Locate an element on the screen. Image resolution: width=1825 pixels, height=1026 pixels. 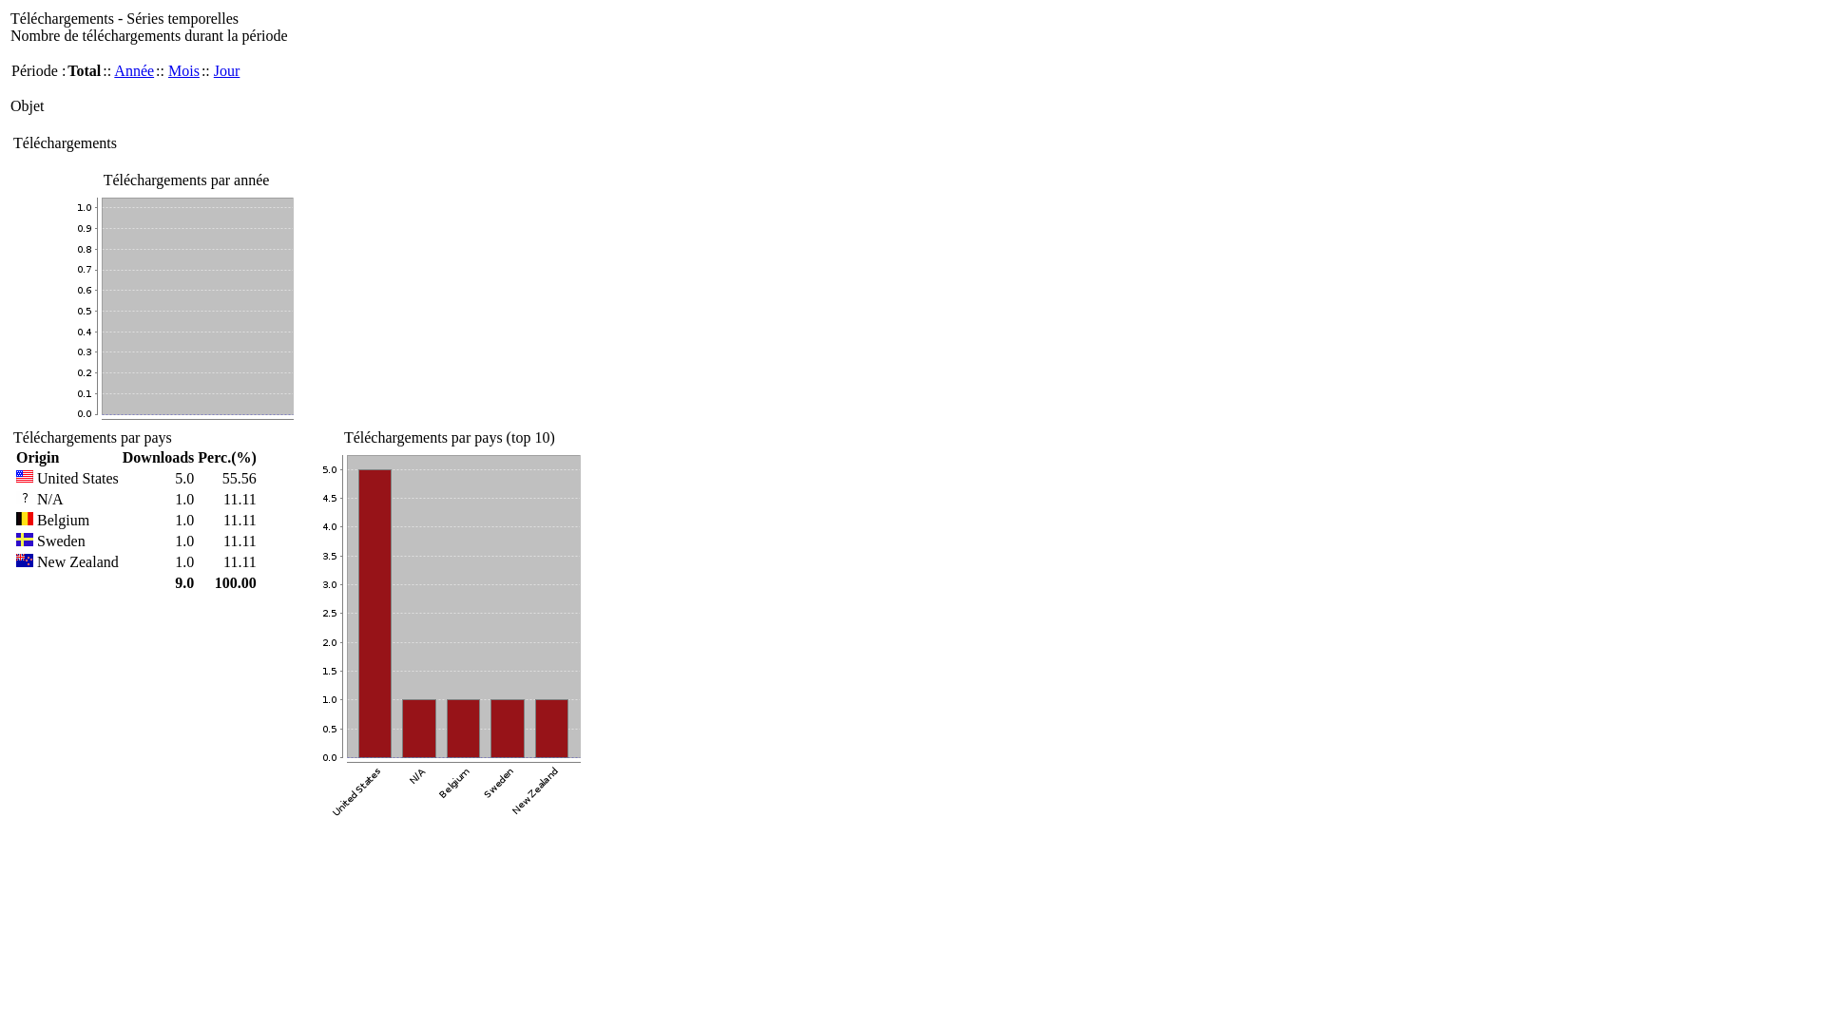
Jour is located at coordinates (227, 70).